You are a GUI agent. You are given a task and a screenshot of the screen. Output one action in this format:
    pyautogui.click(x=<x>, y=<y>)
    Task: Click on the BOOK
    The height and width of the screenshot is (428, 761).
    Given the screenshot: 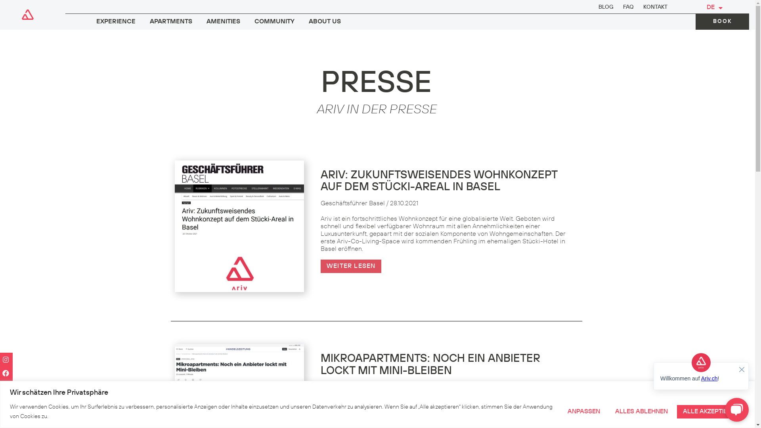 What is the action you would take?
    pyautogui.click(x=722, y=21)
    